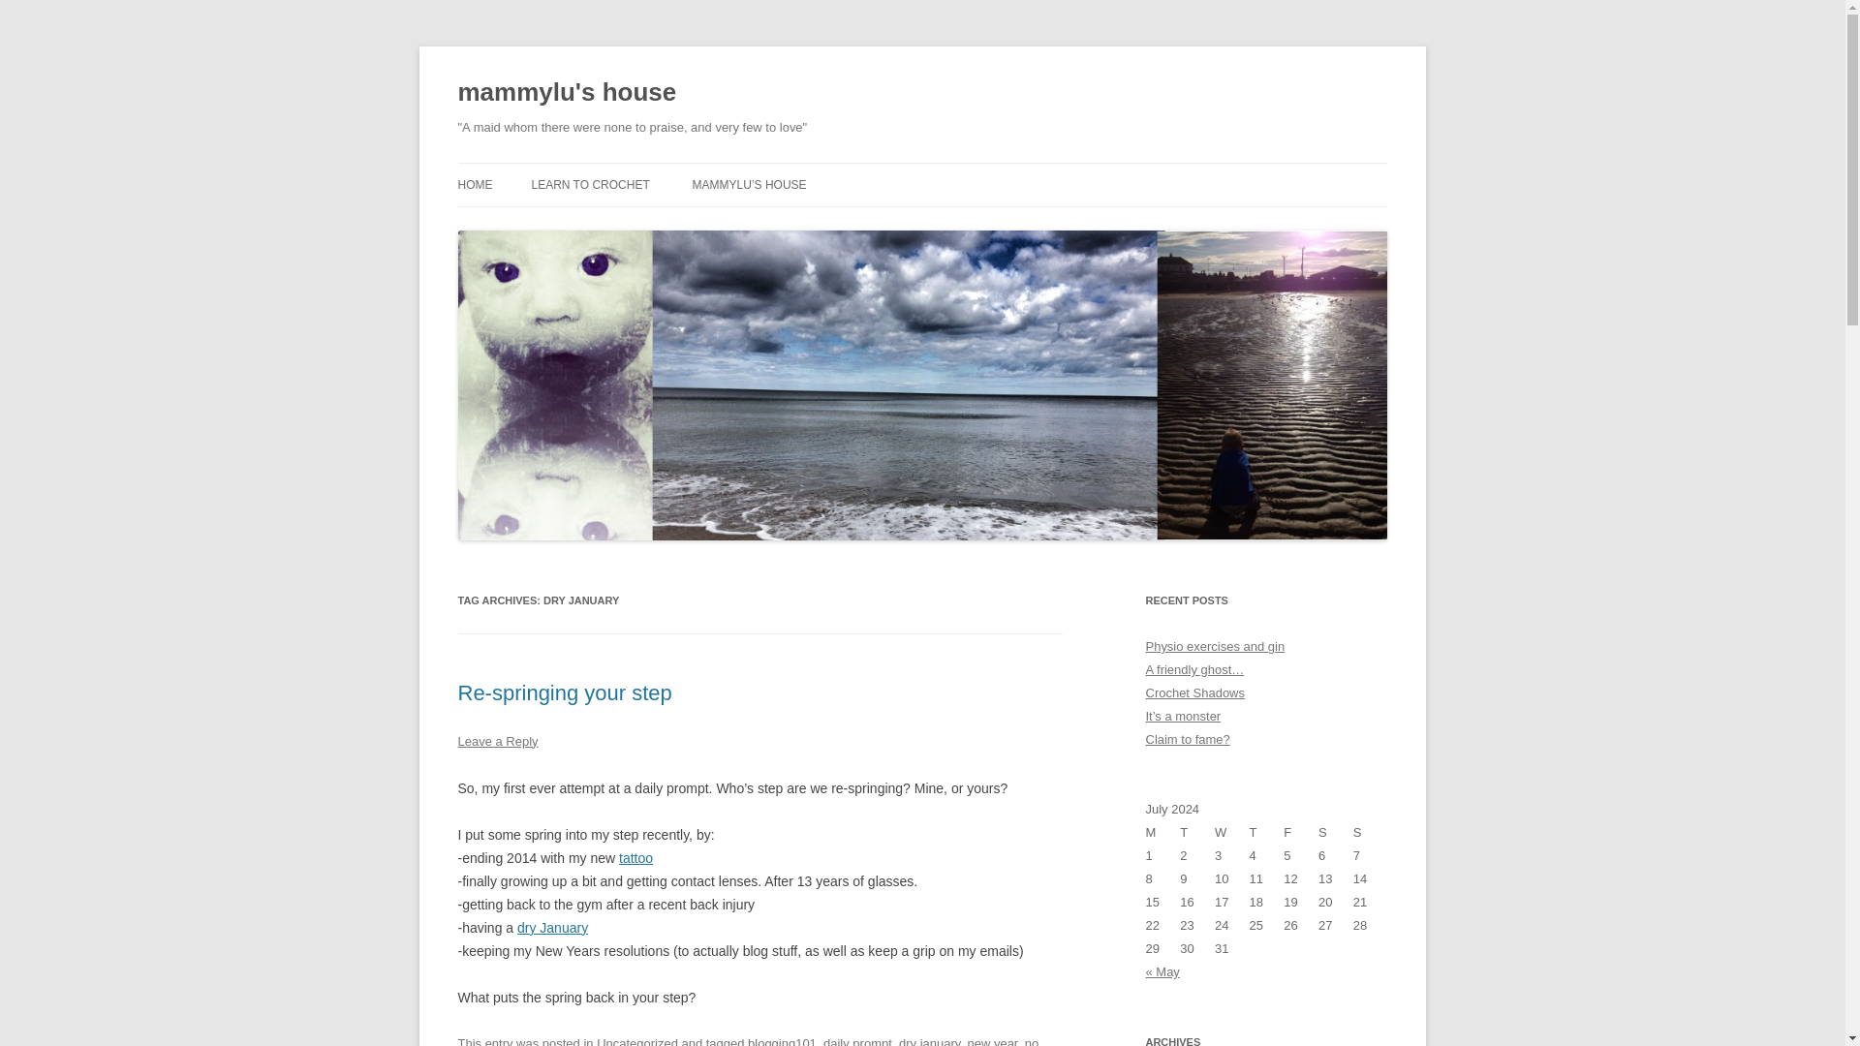 The image size is (1860, 1046). What do you see at coordinates (858, 1041) in the screenshot?
I see `daily prompt` at bounding box center [858, 1041].